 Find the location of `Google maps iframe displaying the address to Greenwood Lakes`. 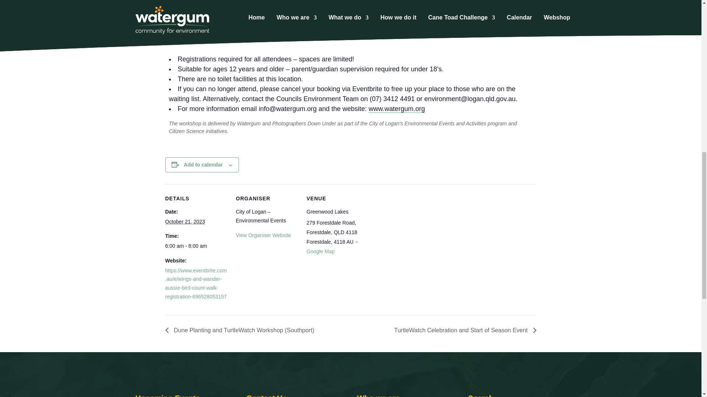

Google maps iframe displaying the address to Greenwood Lakes is located at coordinates (415, 235).